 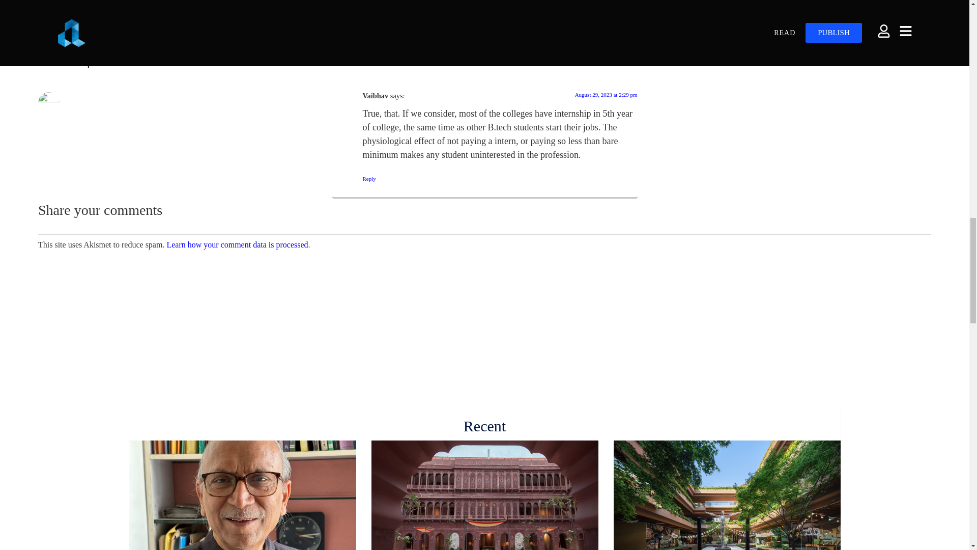 What do you see at coordinates (607, 95) in the screenshot?
I see `August 29, 2023 at 2:29 pm` at bounding box center [607, 95].